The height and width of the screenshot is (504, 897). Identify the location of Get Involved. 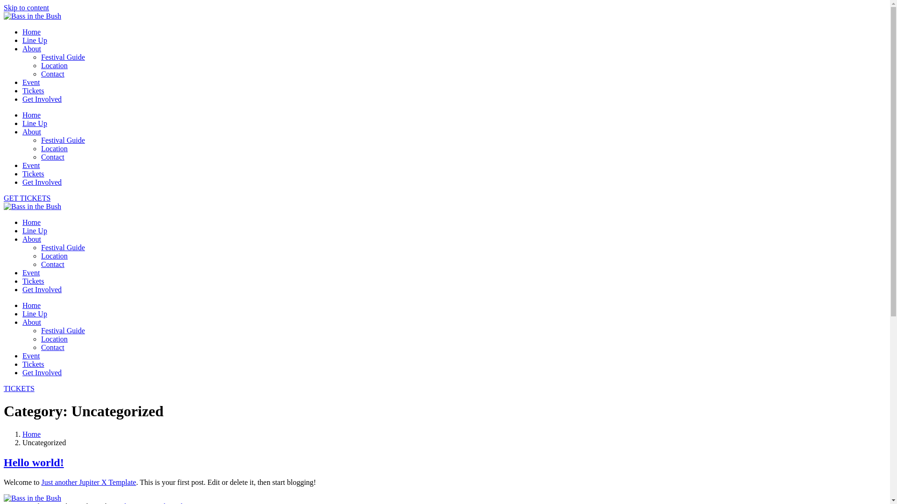
(42, 289).